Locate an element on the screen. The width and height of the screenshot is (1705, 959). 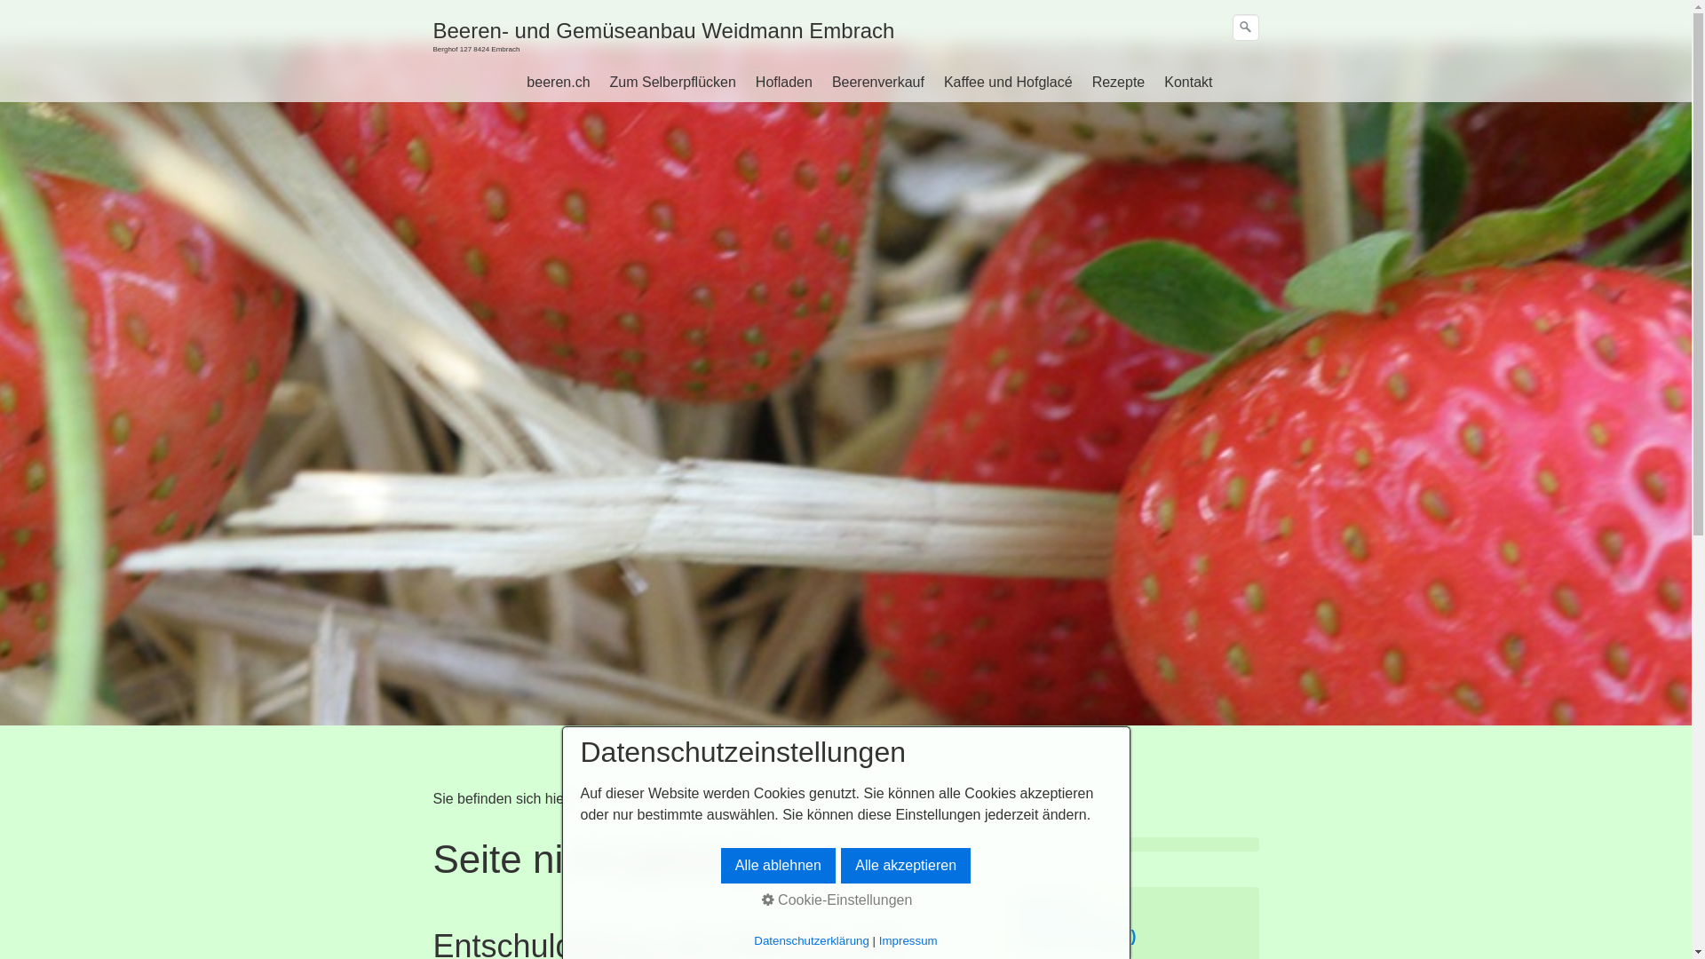
Beerenverkauf is located at coordinates (878, 83).